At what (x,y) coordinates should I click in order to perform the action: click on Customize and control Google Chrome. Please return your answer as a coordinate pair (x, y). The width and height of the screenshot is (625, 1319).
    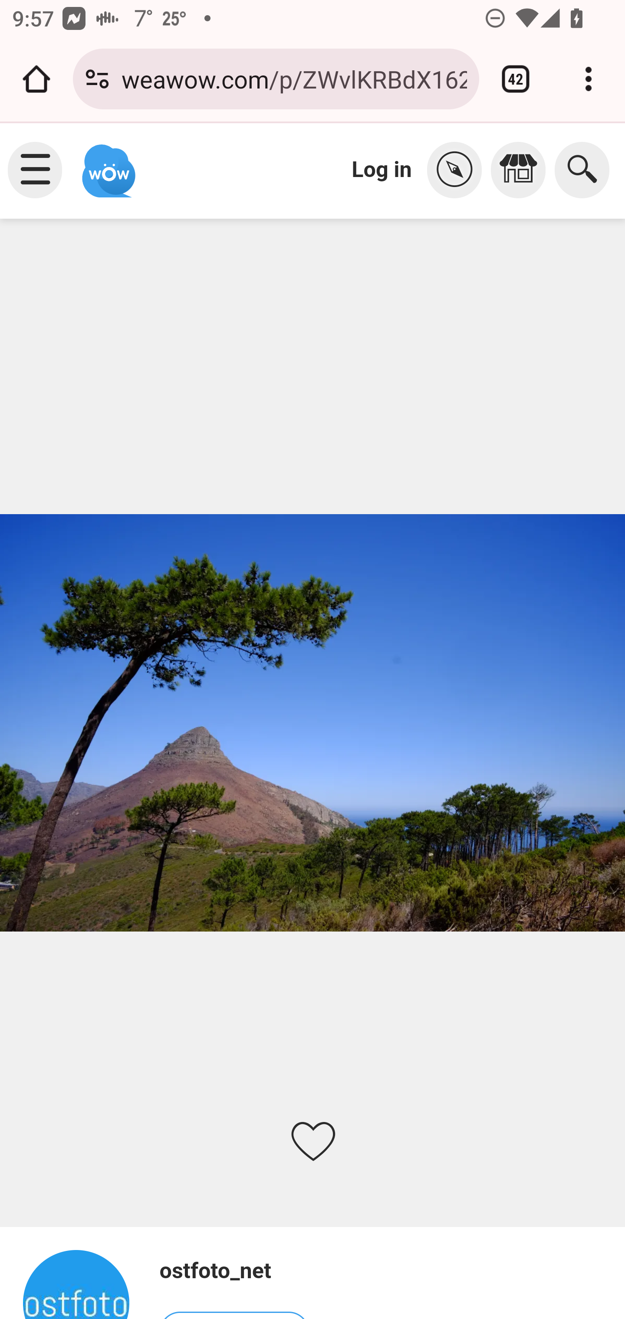
    Looking at the image, I should click on (589, 79).